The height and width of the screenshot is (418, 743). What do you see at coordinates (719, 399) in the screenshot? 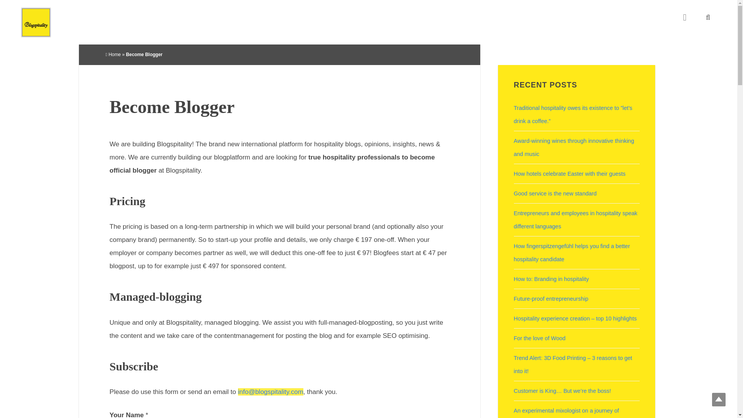
I see `Scroll to Top` at bounding box center [719, 399].